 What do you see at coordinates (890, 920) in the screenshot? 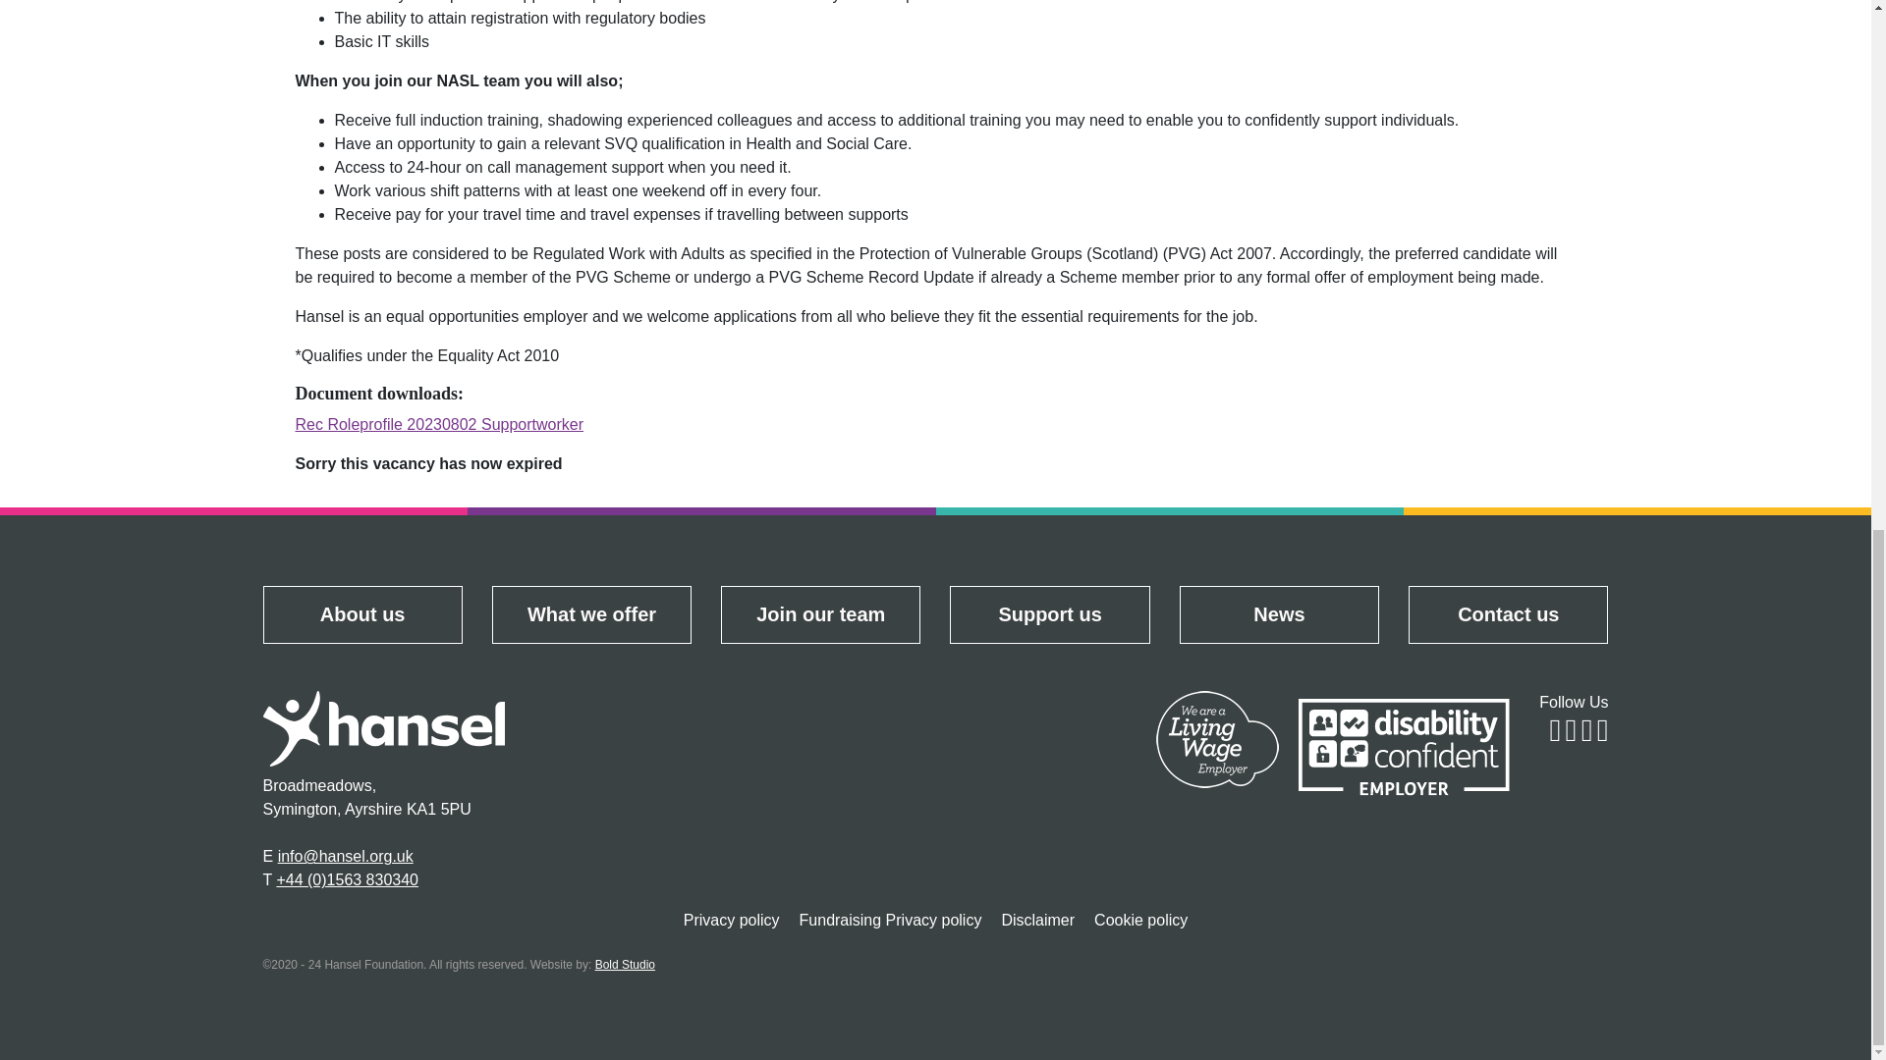
I see `Fundraising Privacy policy` at bounding box center [890, 920].